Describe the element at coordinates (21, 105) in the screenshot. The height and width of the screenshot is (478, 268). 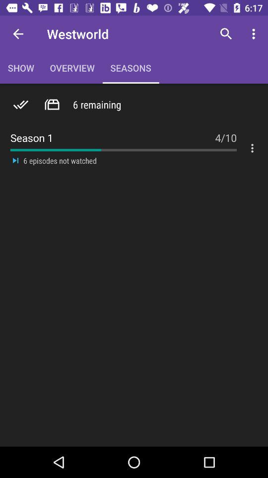
I see `press the icon below the show item` at that location.